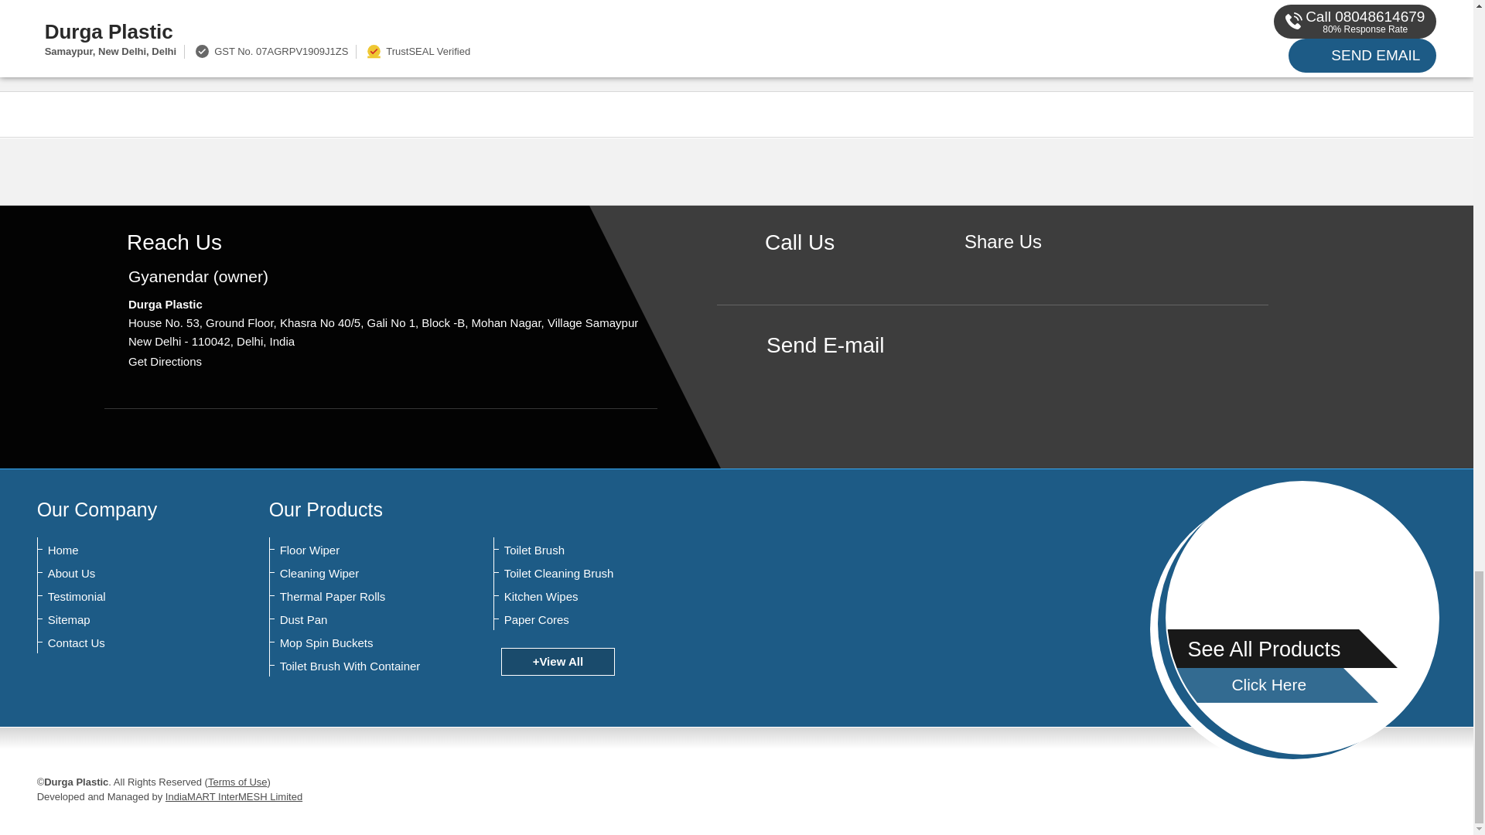 The height and width of the screenshot is (835, 1485). I want to click on Get Directions, so click(165, 362).